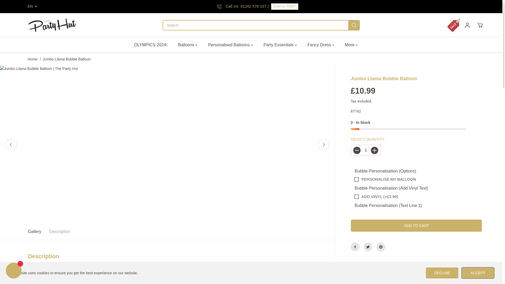 Image resolution: width=505 pixels, height=284 pixels. Describe the element at coordinates (480, 25) in the screenshot. I see `Cart` at that location.